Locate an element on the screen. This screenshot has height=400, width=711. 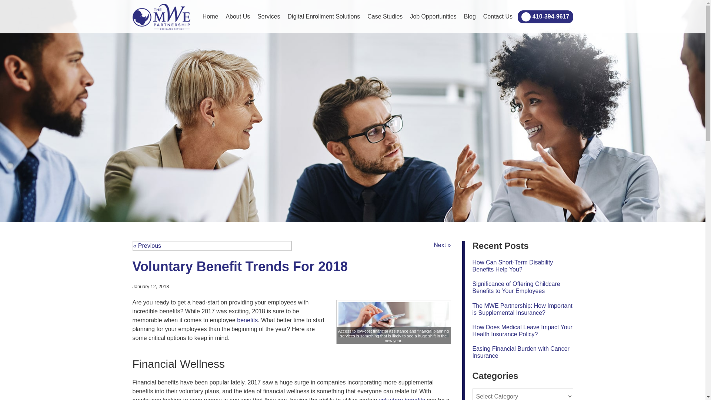
About Us is located at coordinates (238, 17).